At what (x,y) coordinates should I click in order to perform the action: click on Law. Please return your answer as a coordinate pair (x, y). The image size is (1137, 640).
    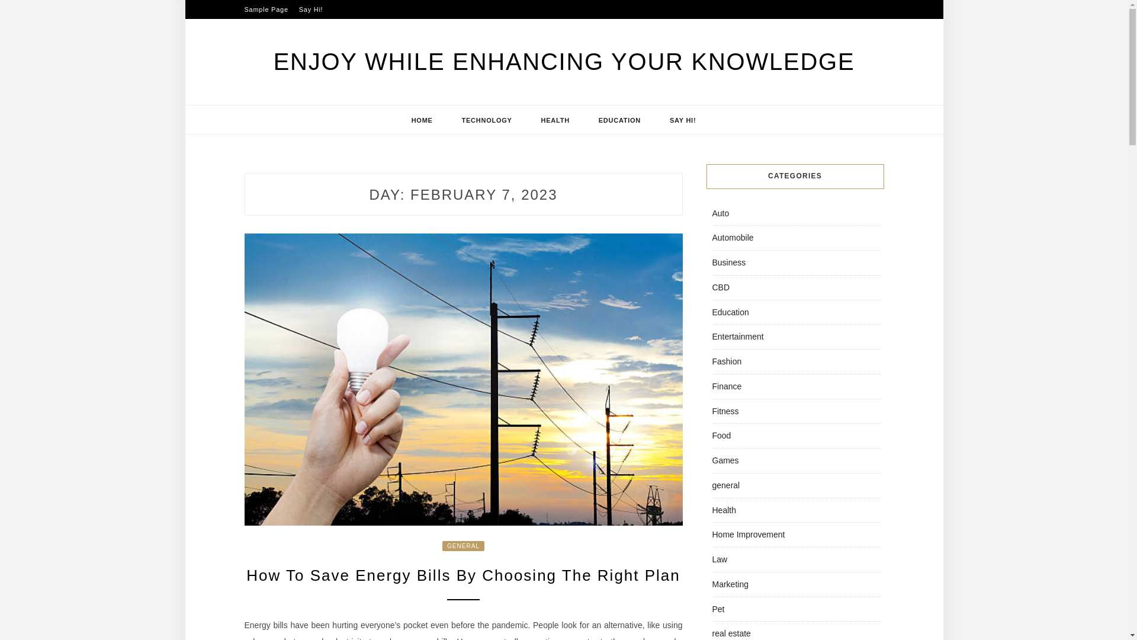
    Looking at the image, I should click on (719, 559).